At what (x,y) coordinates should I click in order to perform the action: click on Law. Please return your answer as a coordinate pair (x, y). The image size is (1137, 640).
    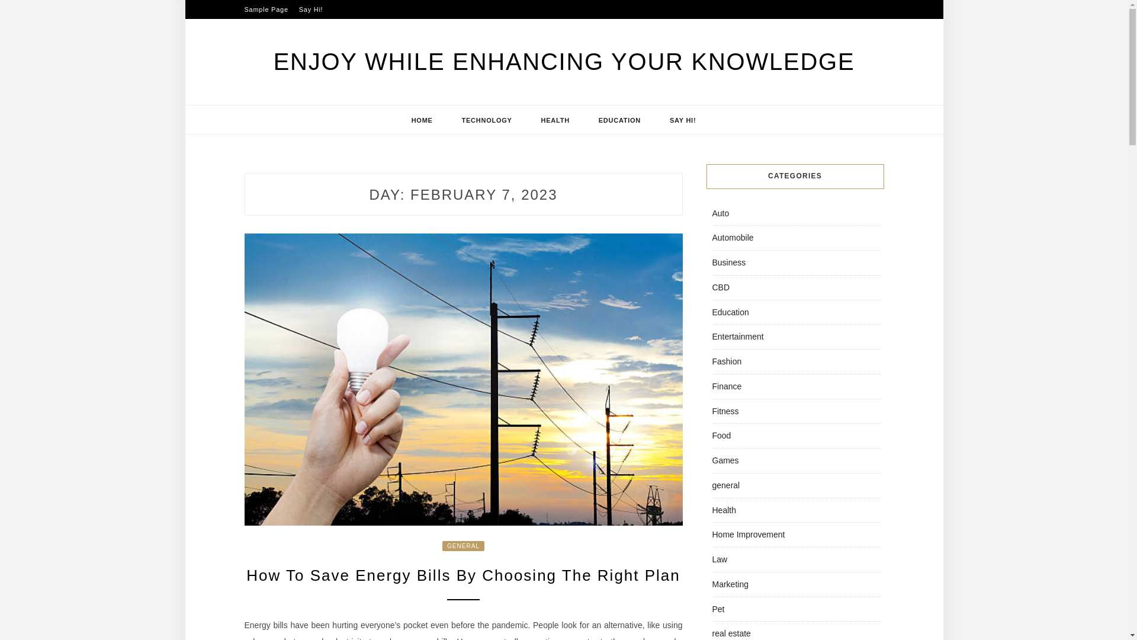
    Looking at the image, I should click on (719, 559).